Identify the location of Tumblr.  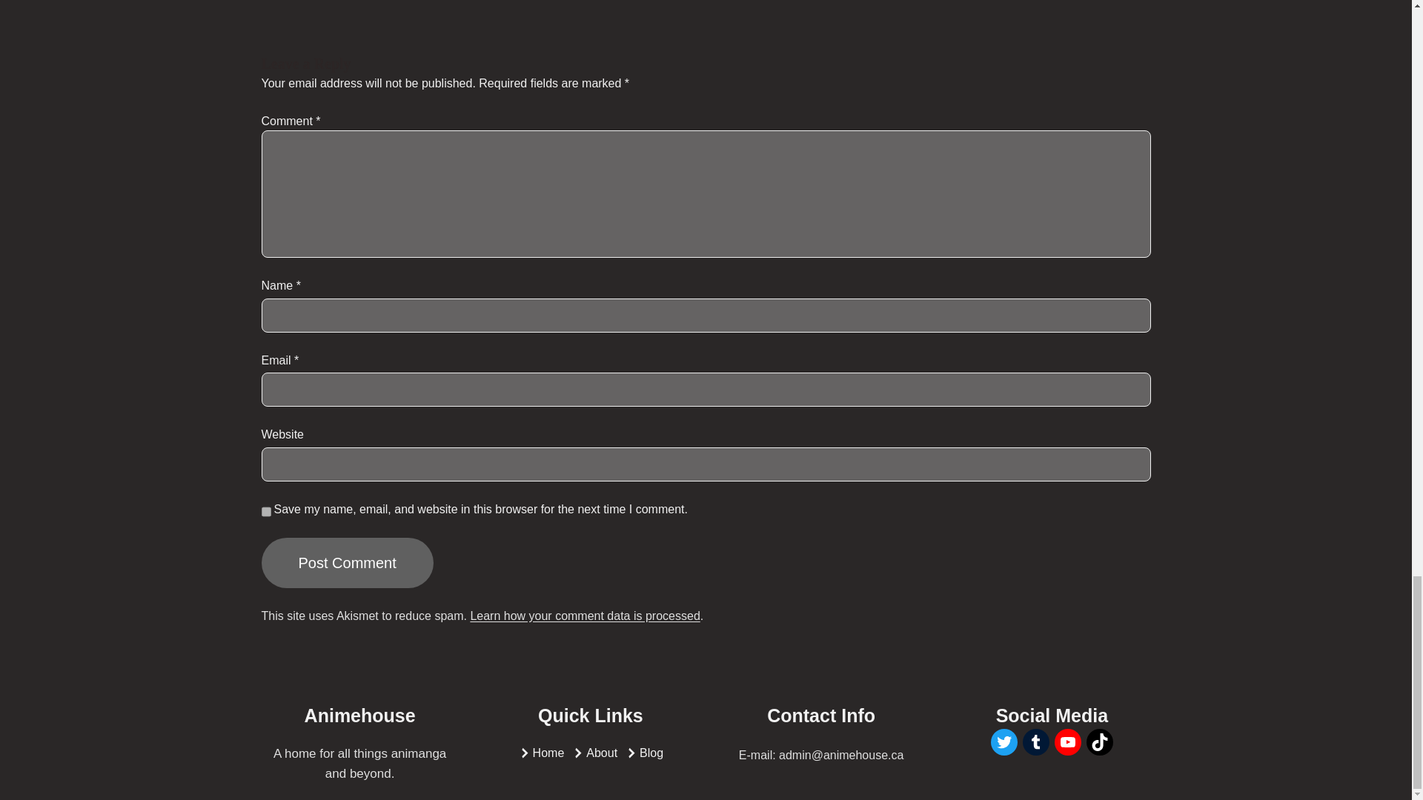
(1036, 741).